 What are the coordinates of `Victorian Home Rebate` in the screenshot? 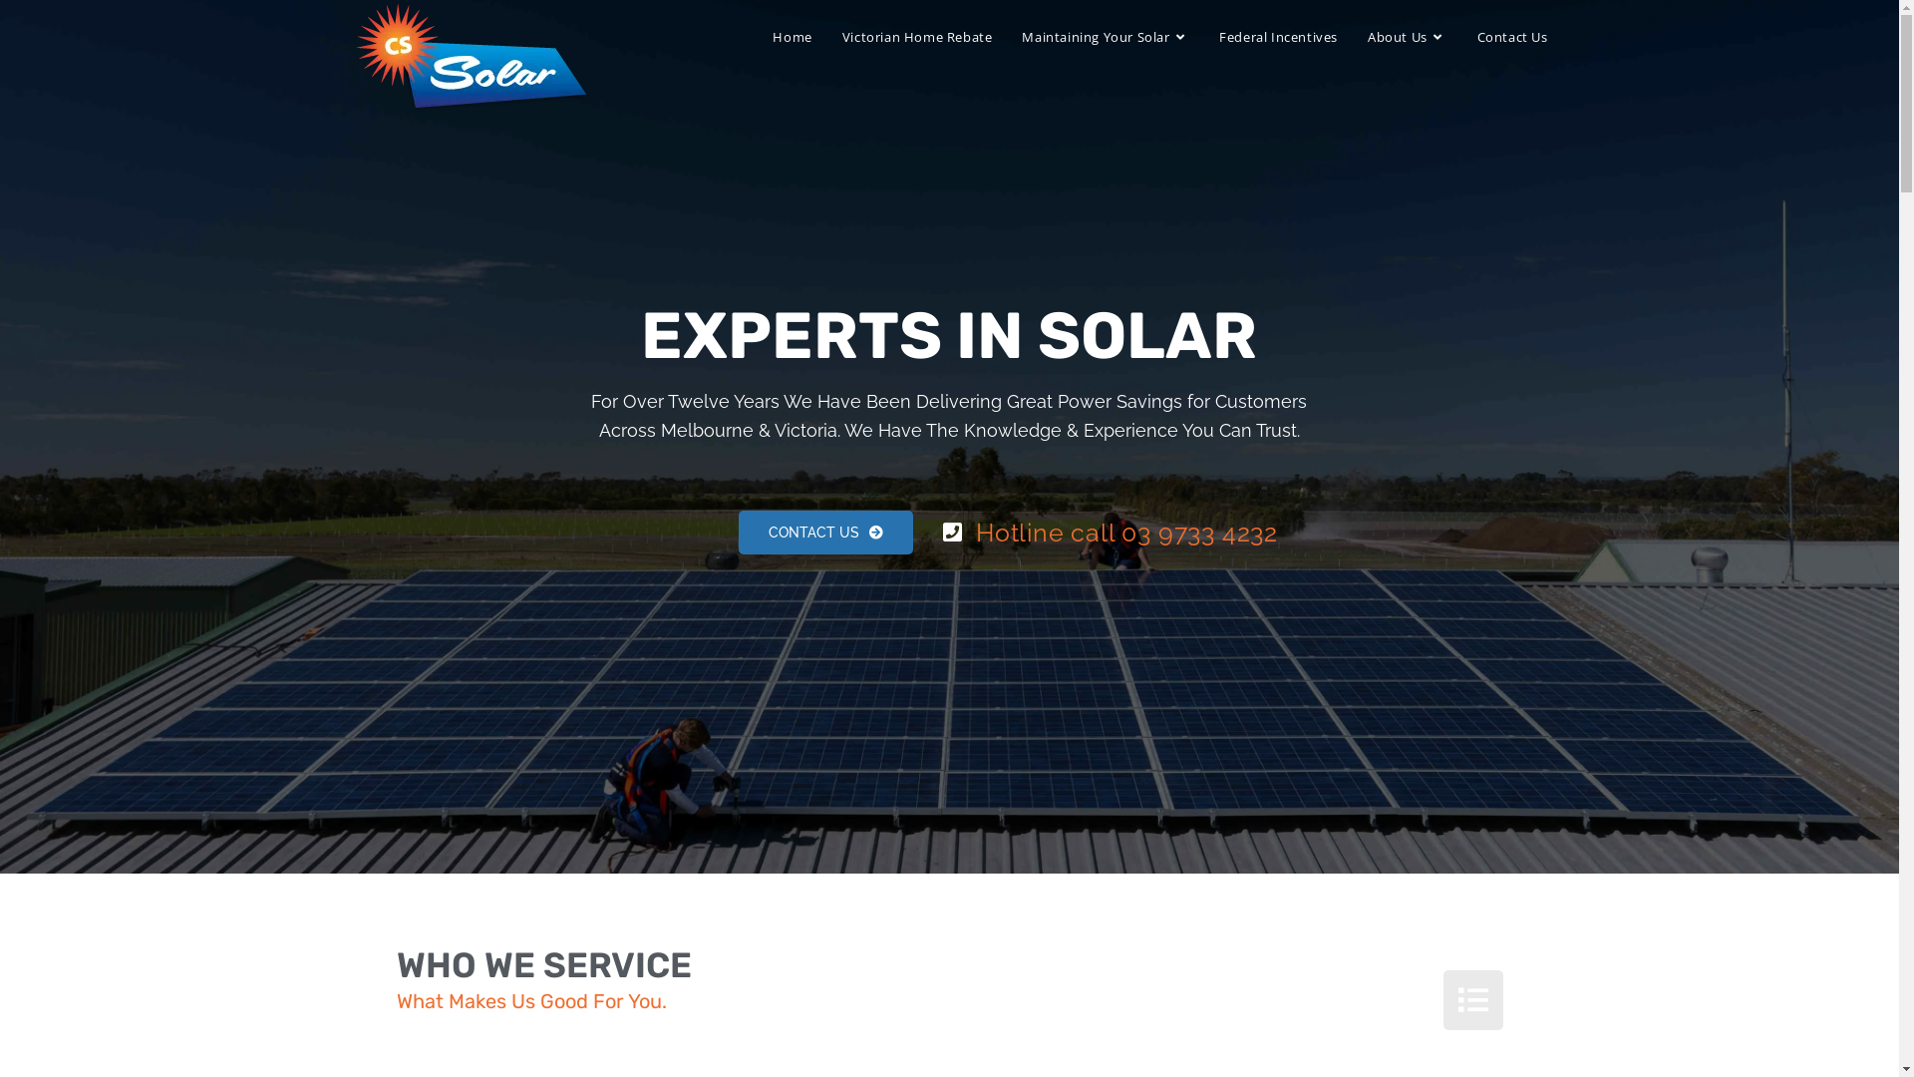 It's located at (917, 37).